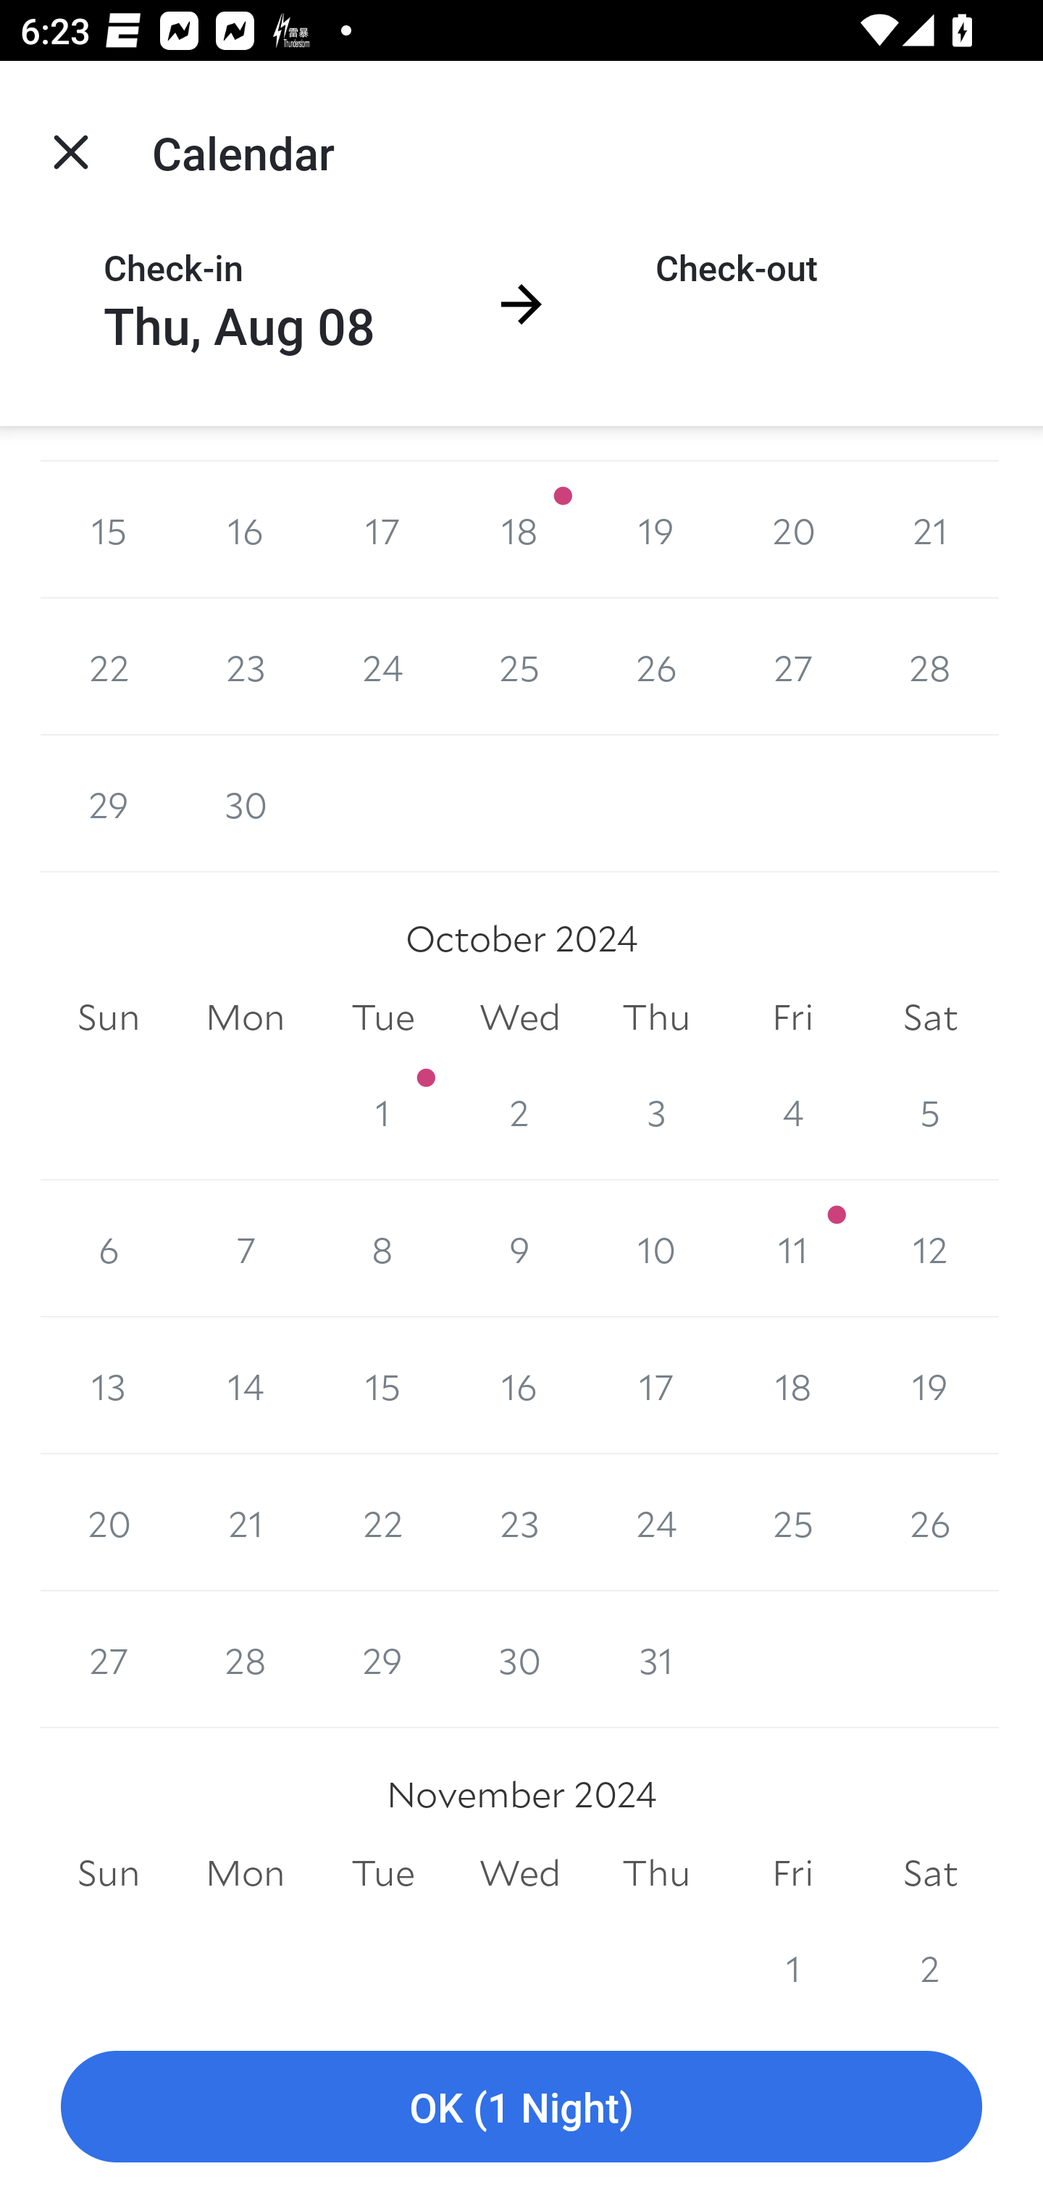 The image size is (1043, 2203). What do you see at coordinates (520, 1386) in the screenshot?
I see `16 16 October 2024` at bounding box center [520, 1386].